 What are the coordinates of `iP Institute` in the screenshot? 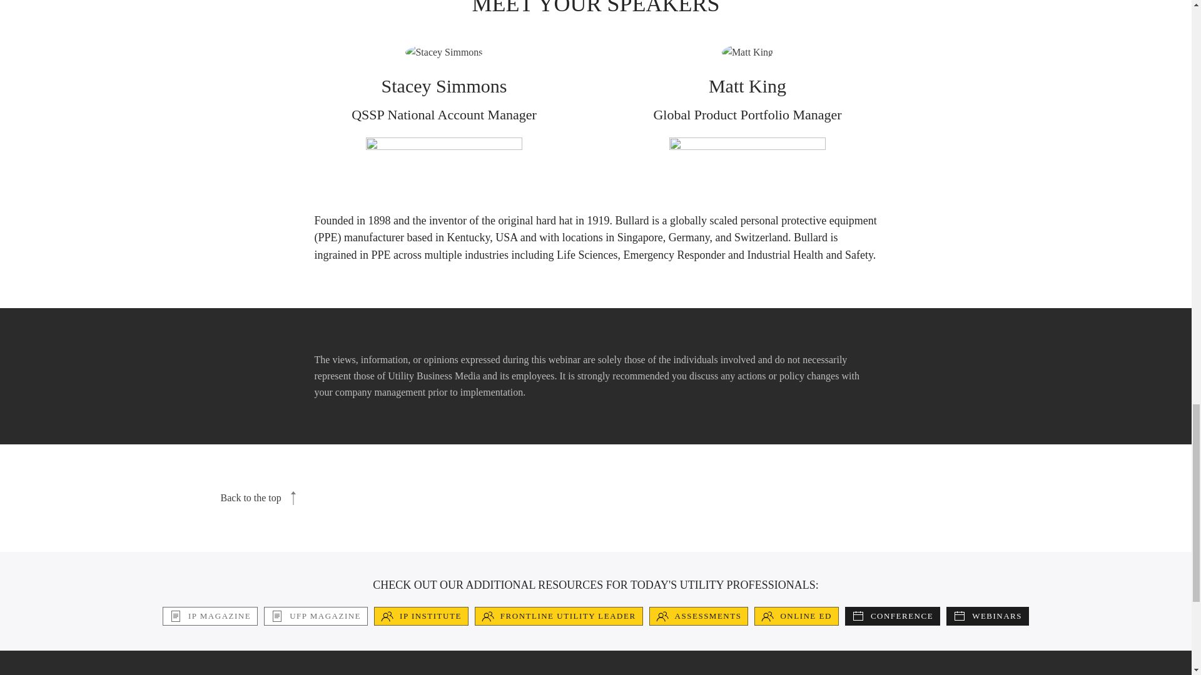 It's located at (420, 616).